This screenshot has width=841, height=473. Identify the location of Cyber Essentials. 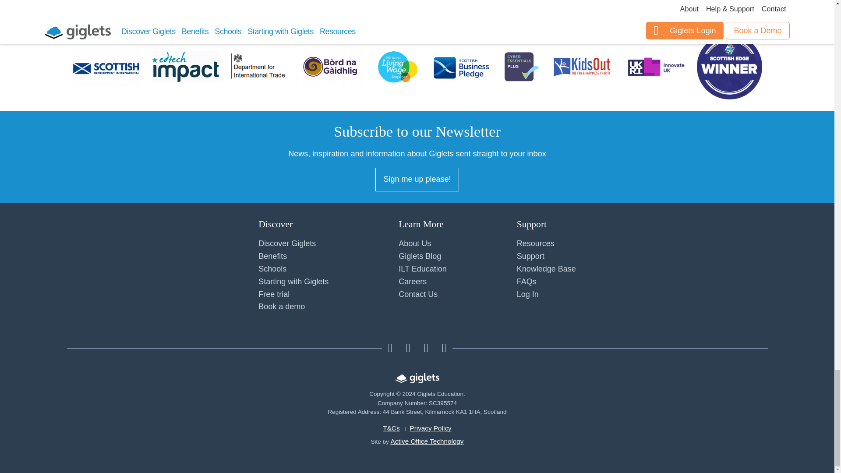
(519, 68).